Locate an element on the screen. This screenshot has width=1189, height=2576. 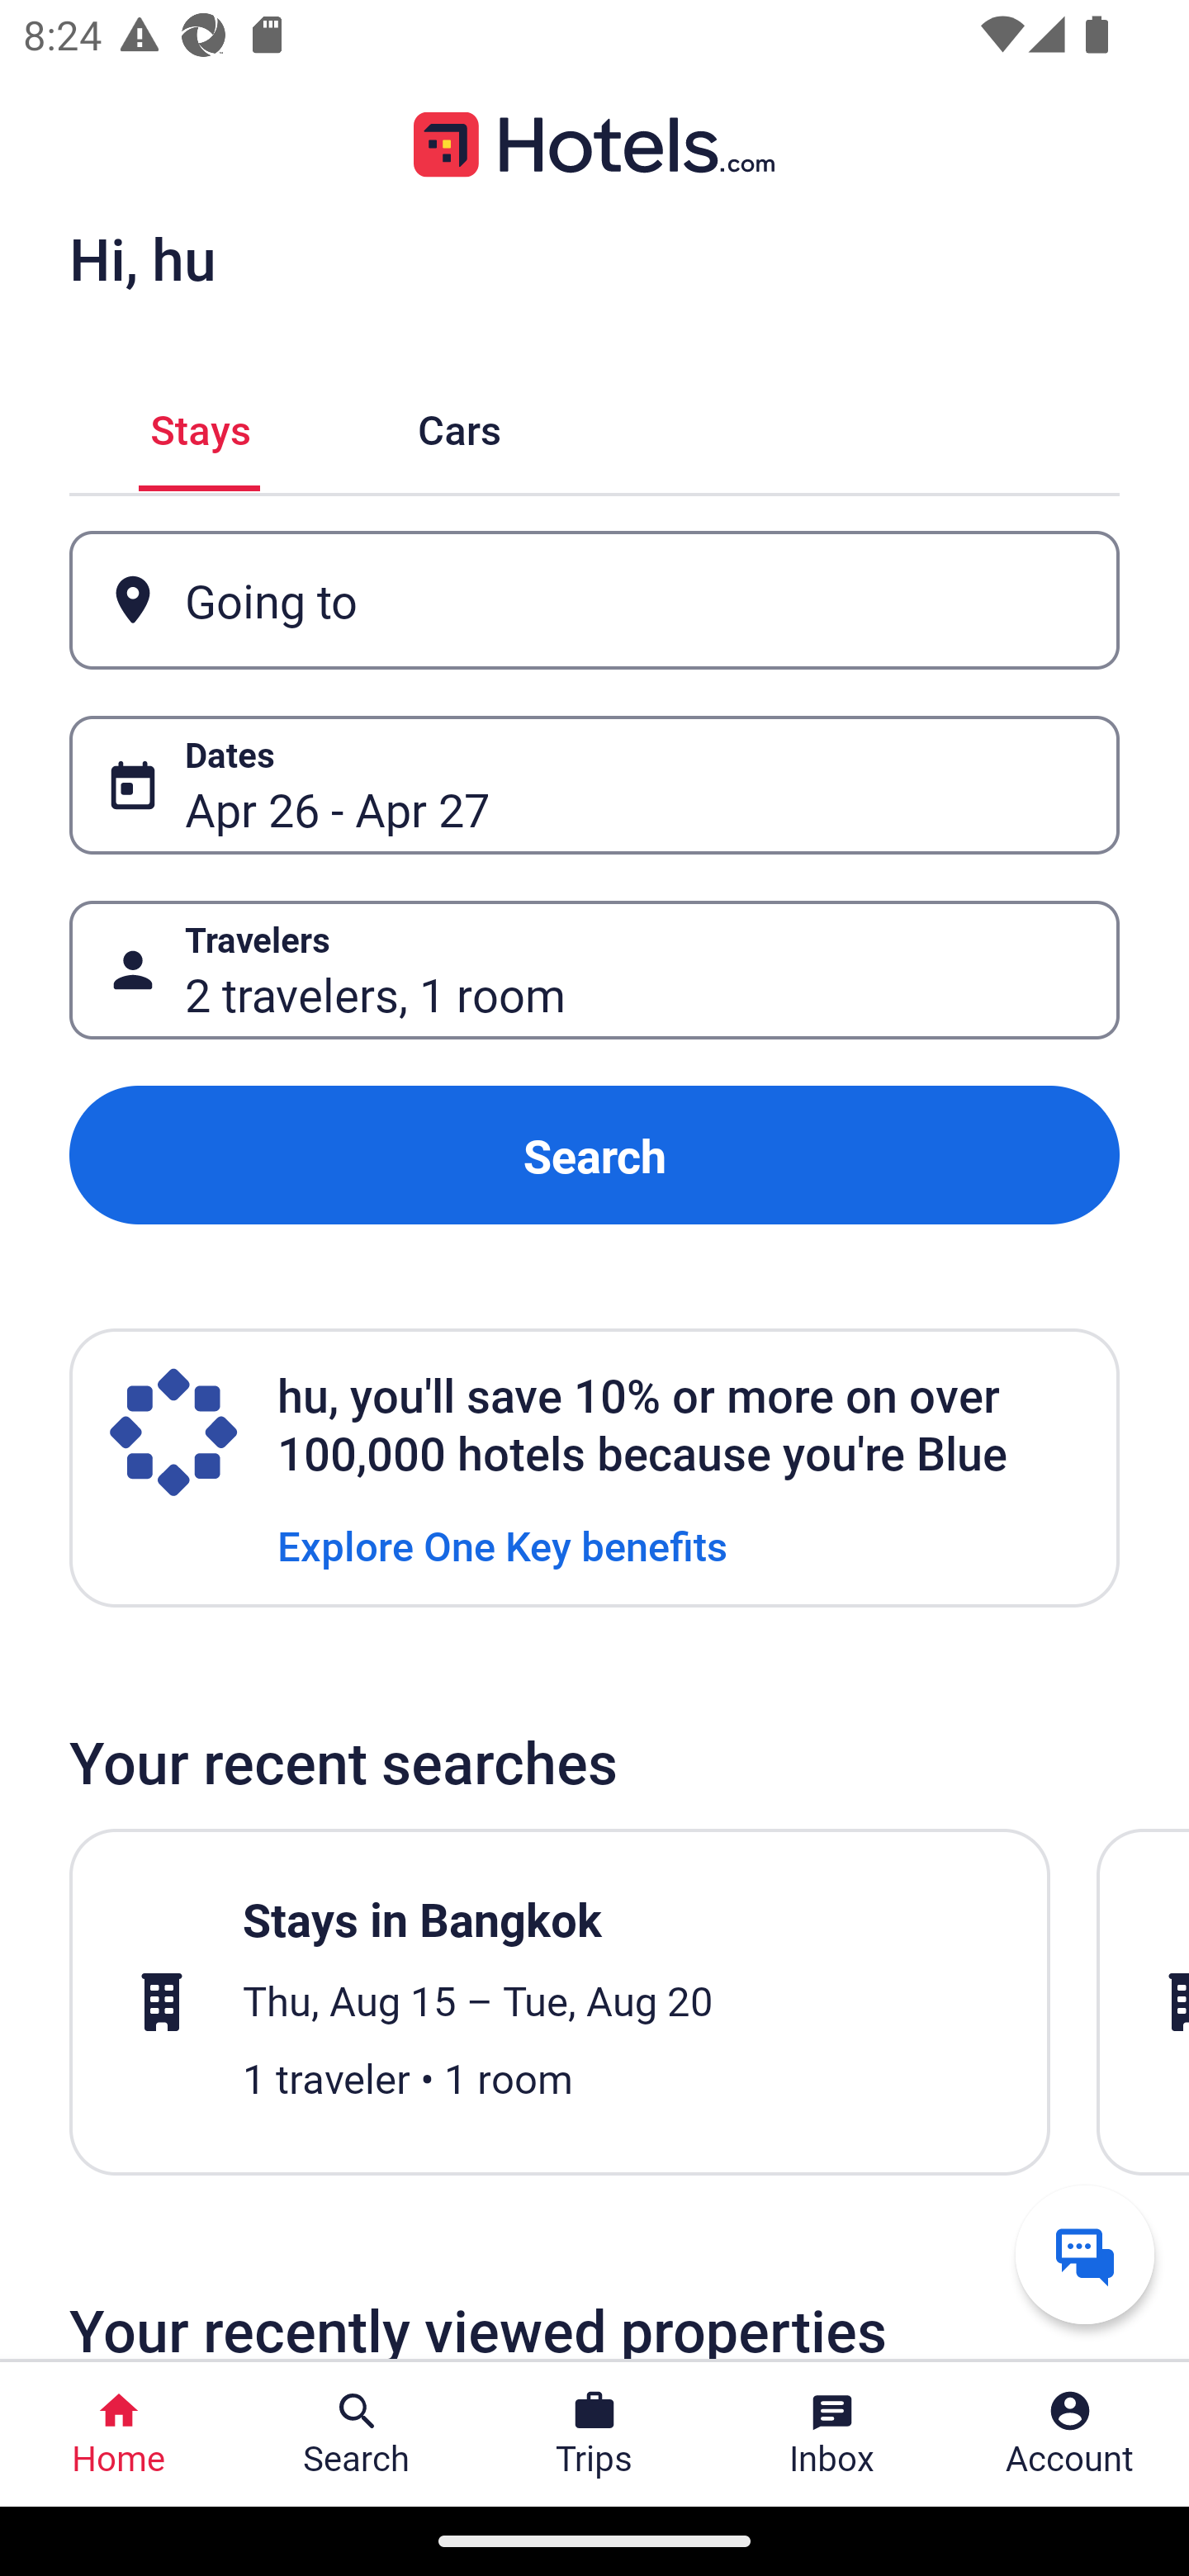
Trips Trips Button is located at coordinates (594, 2434).